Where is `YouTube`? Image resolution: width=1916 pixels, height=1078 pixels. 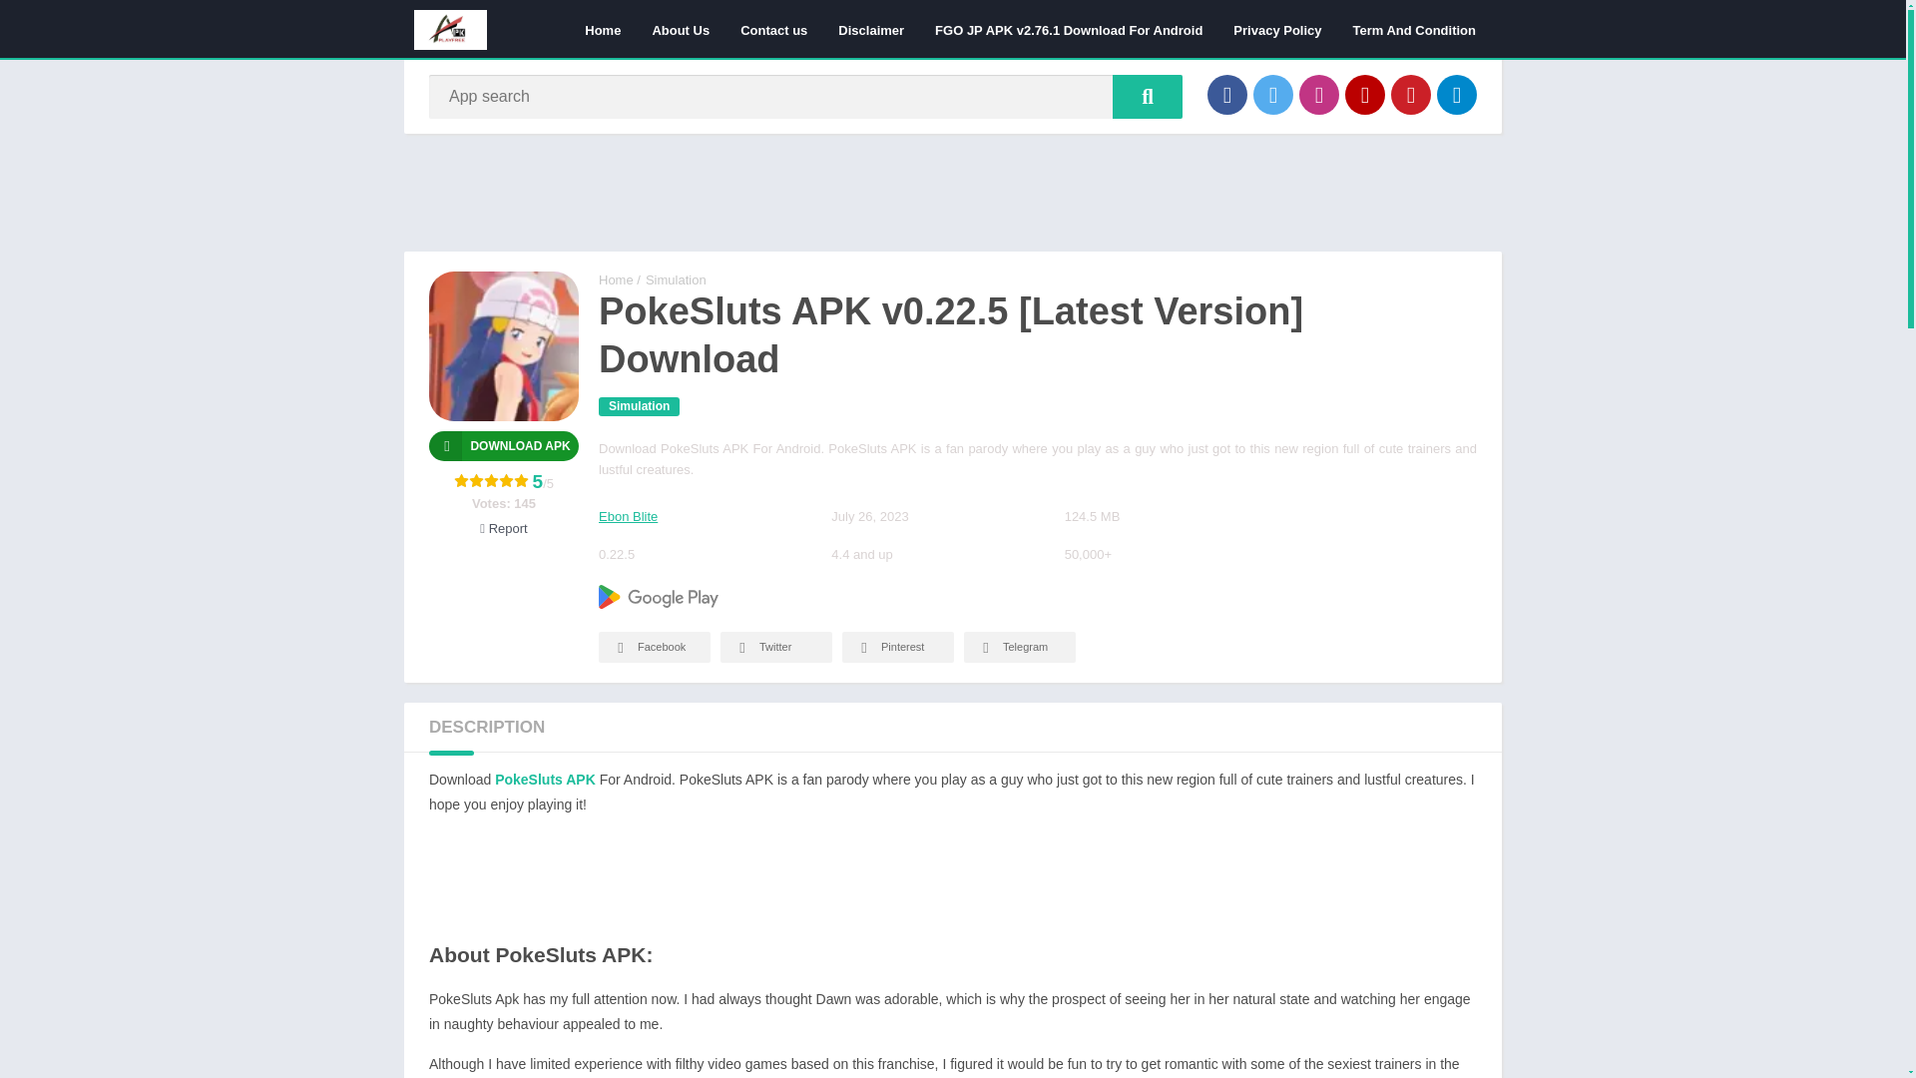
YouTube is located at coordinates (1365, 94).